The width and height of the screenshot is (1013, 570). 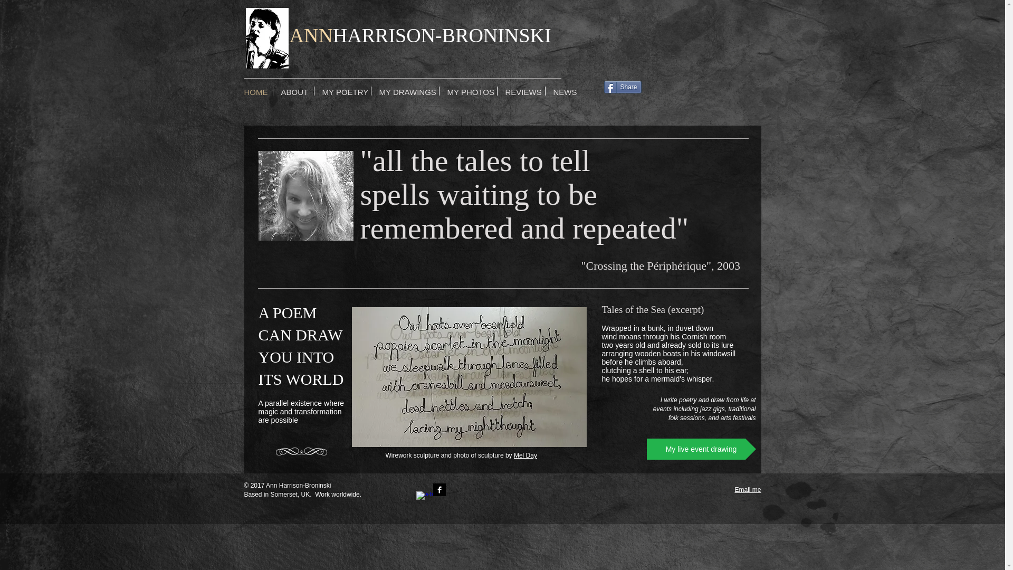 I want to click on Twitter Tweet, so click(x=624, y=101).